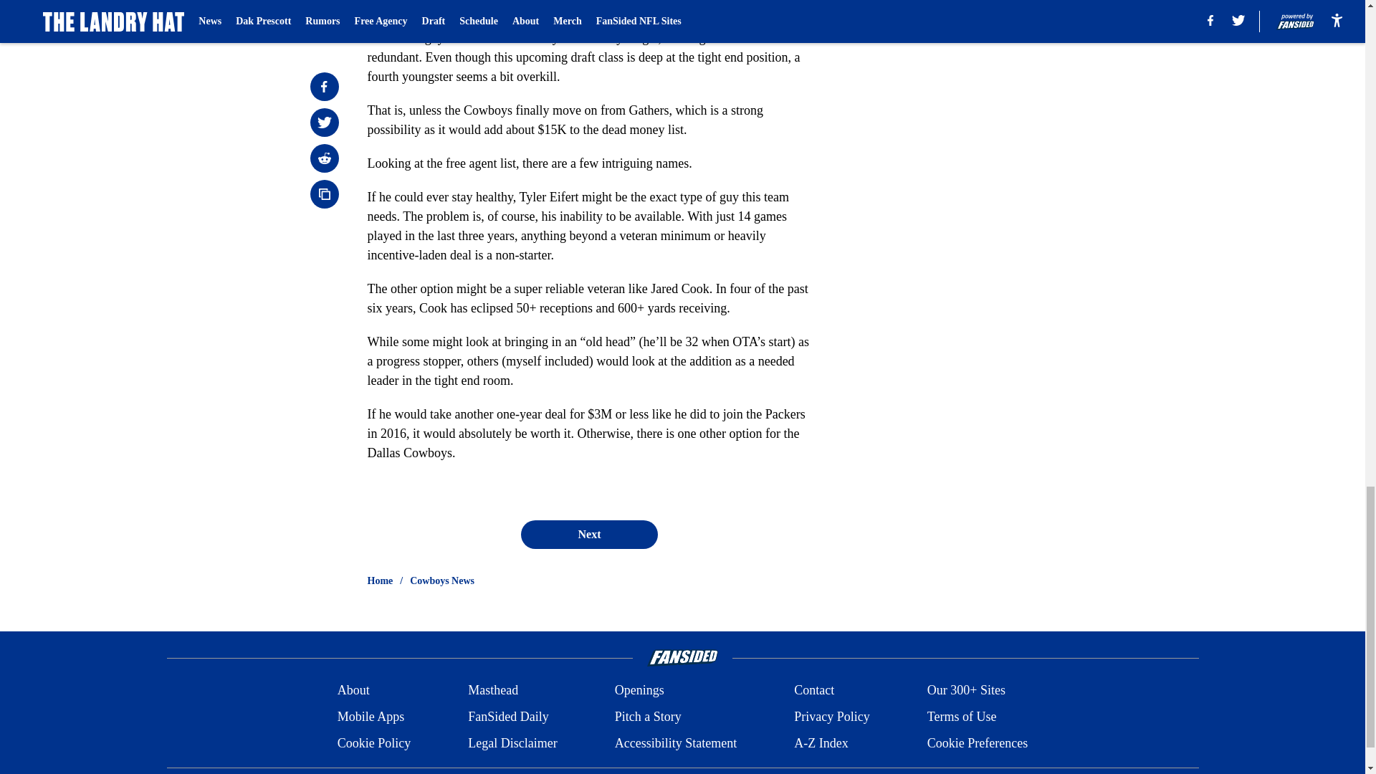 The image size is (1376, 774). Describe the element at coordinates (353, 691) in the screenshot. I see `About` at that location.